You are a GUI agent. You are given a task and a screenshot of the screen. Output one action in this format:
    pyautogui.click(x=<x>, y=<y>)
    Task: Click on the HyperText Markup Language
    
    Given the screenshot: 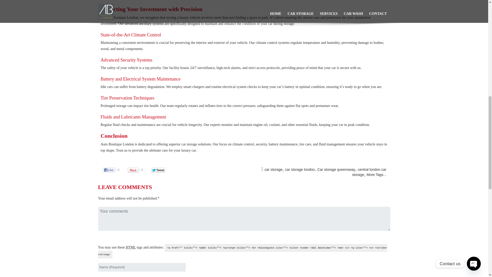 What is the action you would take?
    pyautogui.click(x=131, y=247)
    